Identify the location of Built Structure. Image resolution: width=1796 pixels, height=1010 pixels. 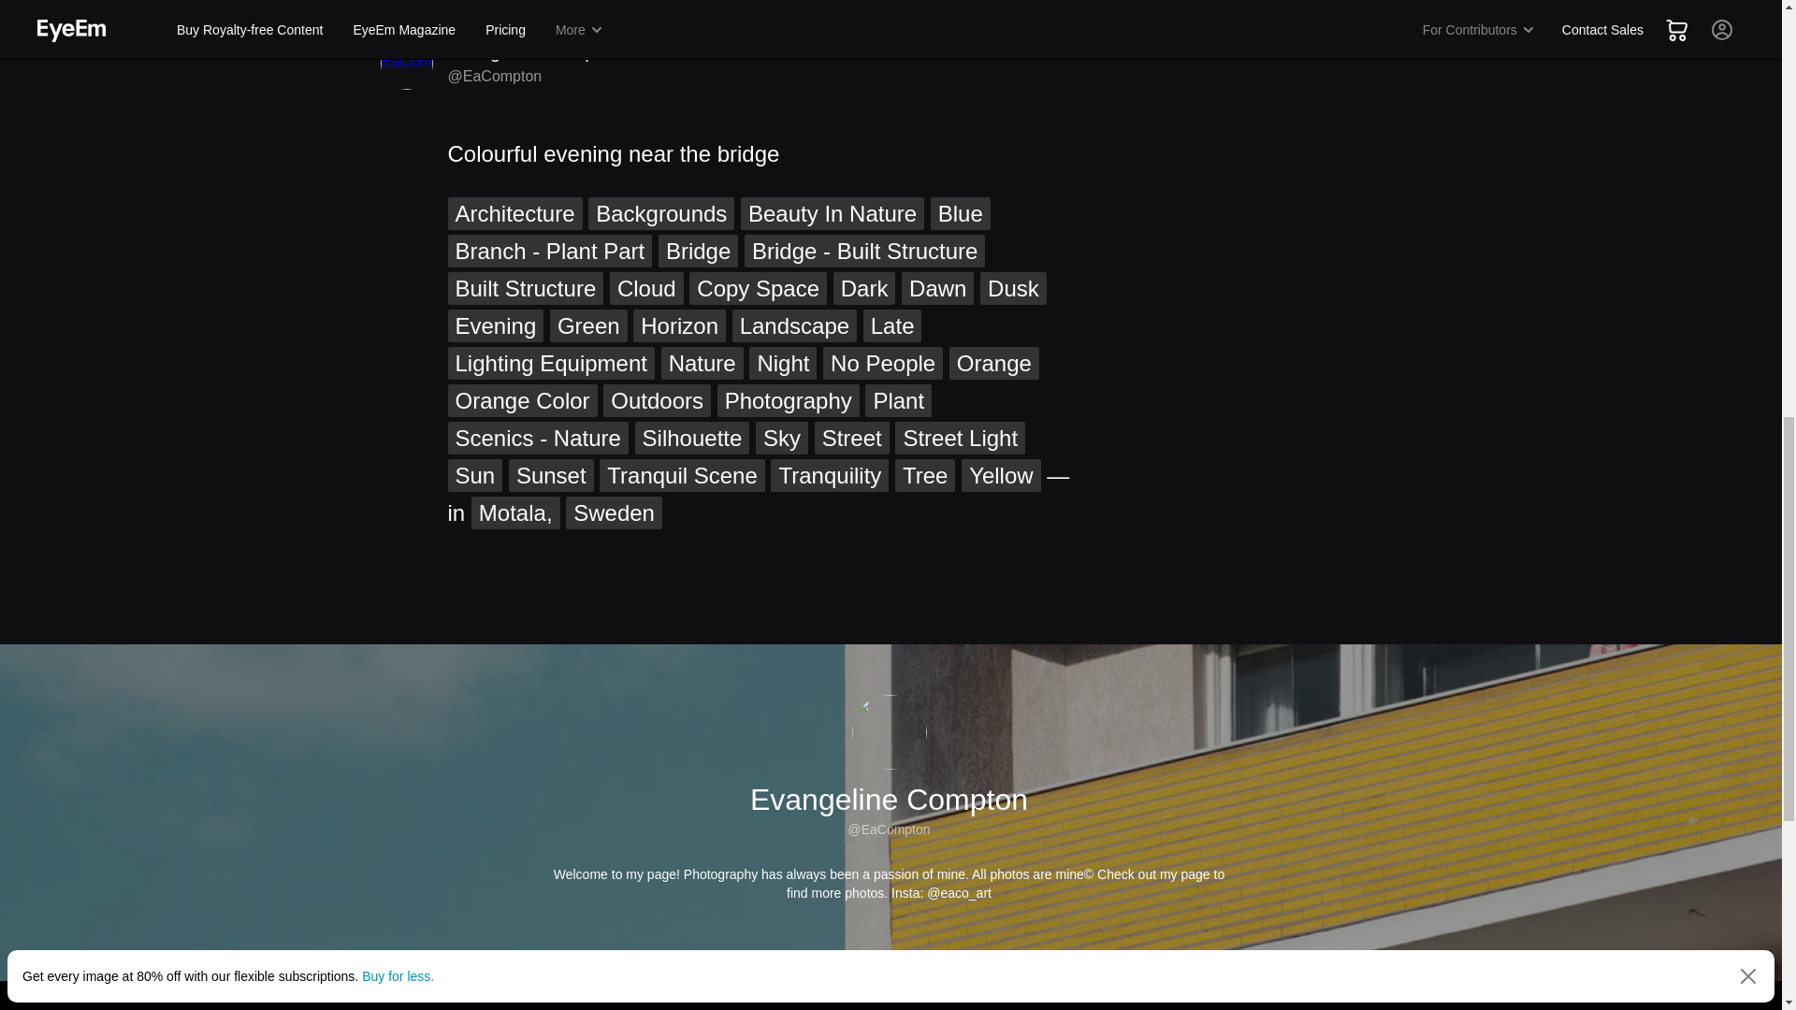
(526, 288).